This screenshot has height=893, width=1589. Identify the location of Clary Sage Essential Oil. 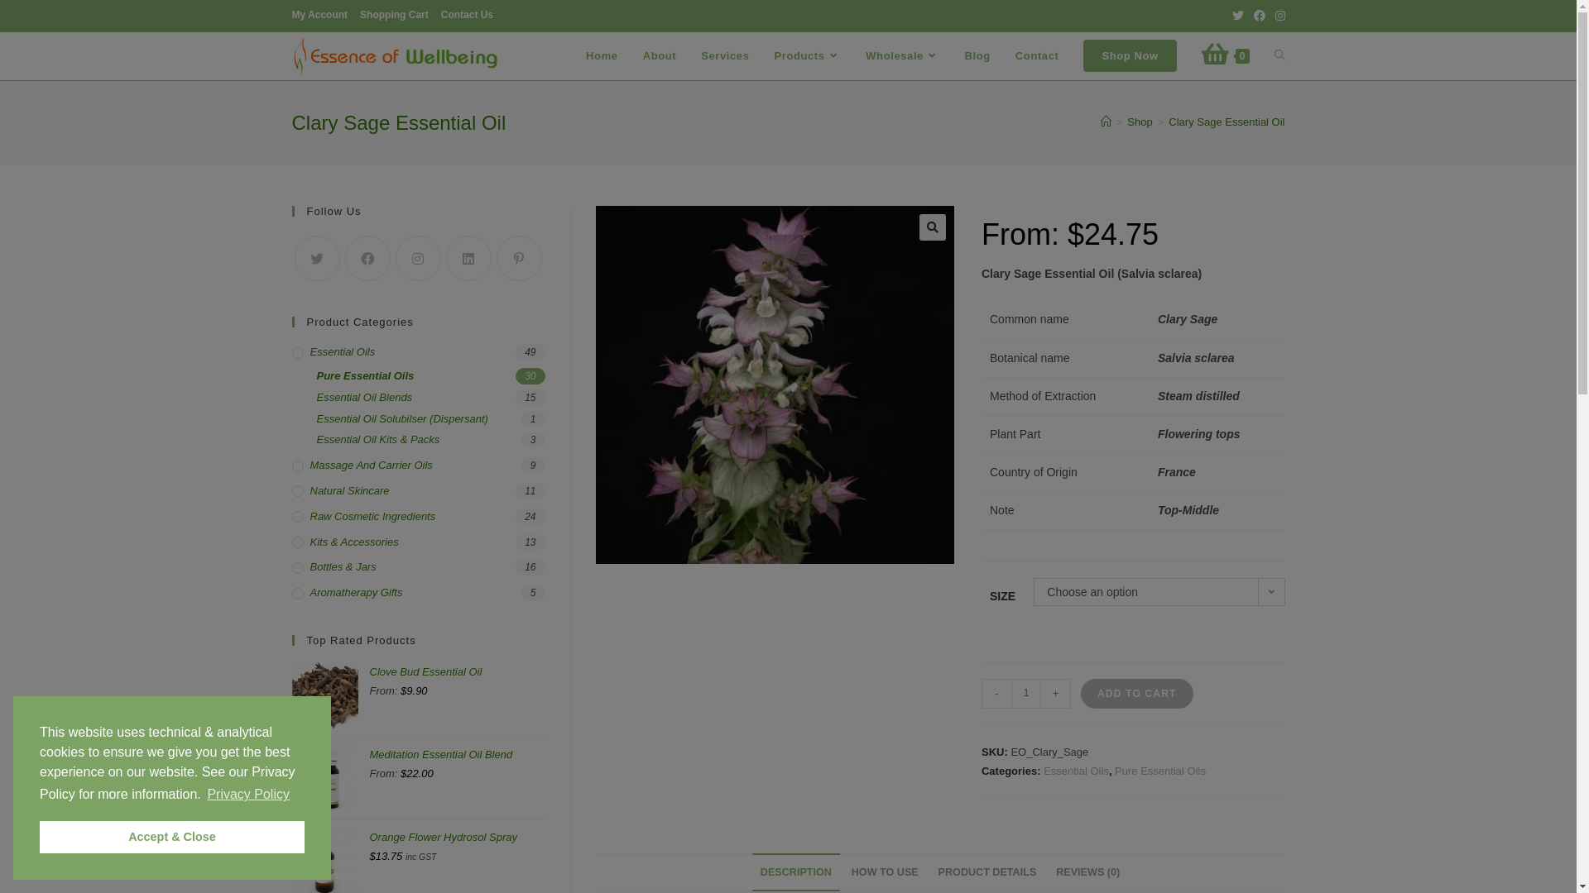
(1227, 122).